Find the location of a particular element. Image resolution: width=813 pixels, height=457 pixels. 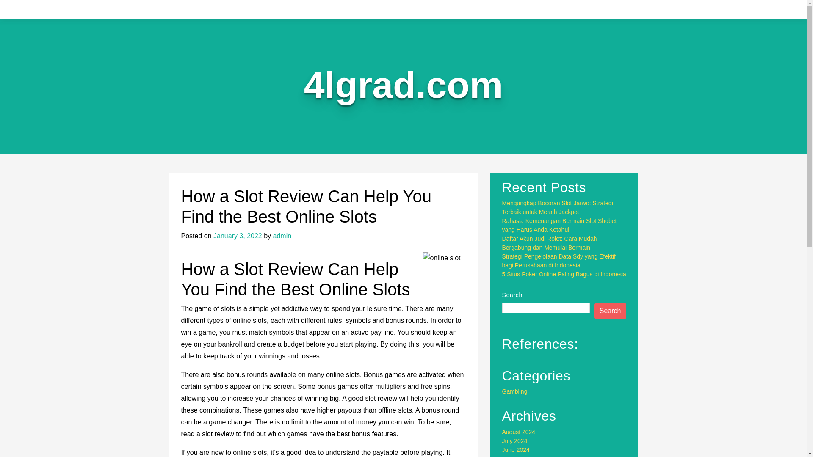

Search is located at coordinates (611, 311).